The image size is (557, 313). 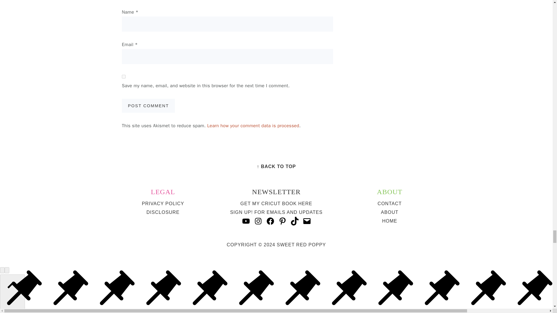 I want to click on yes, so click(x=124, y=77).